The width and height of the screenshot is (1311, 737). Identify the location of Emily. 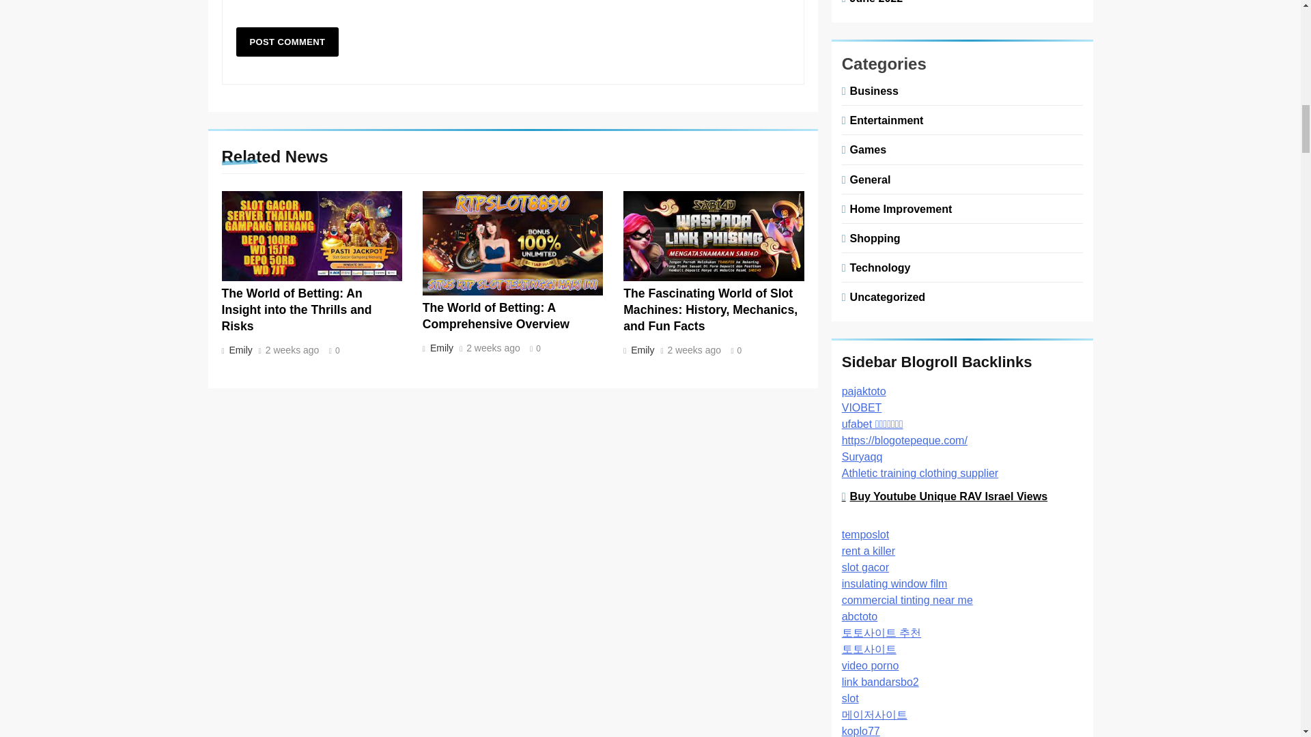
(440, 348).